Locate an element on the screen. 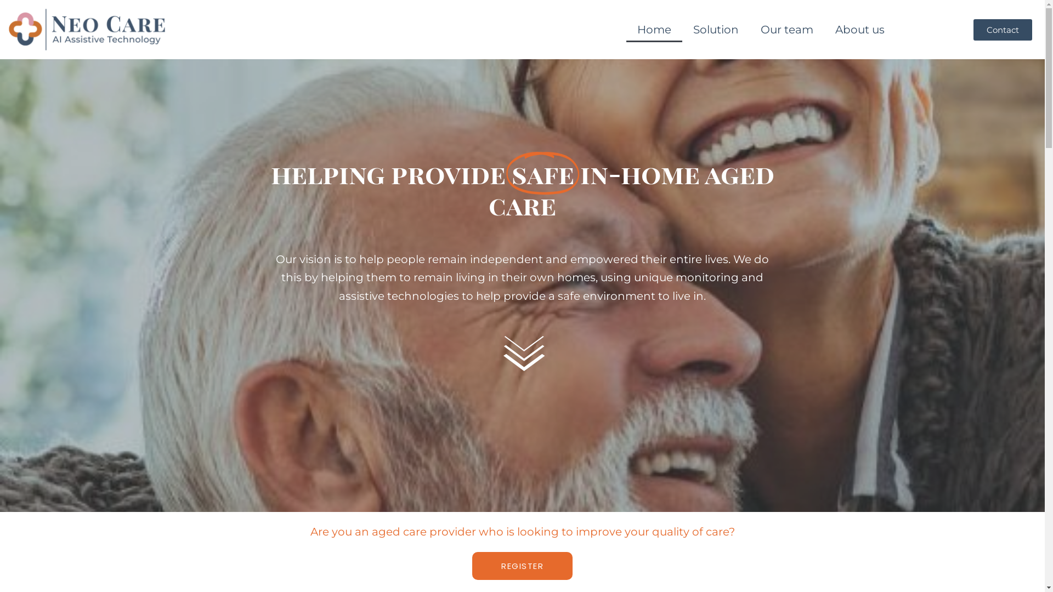 The width and height of the screenshot is (1053, 592). REGISTER is located at coordinates (522, 566).